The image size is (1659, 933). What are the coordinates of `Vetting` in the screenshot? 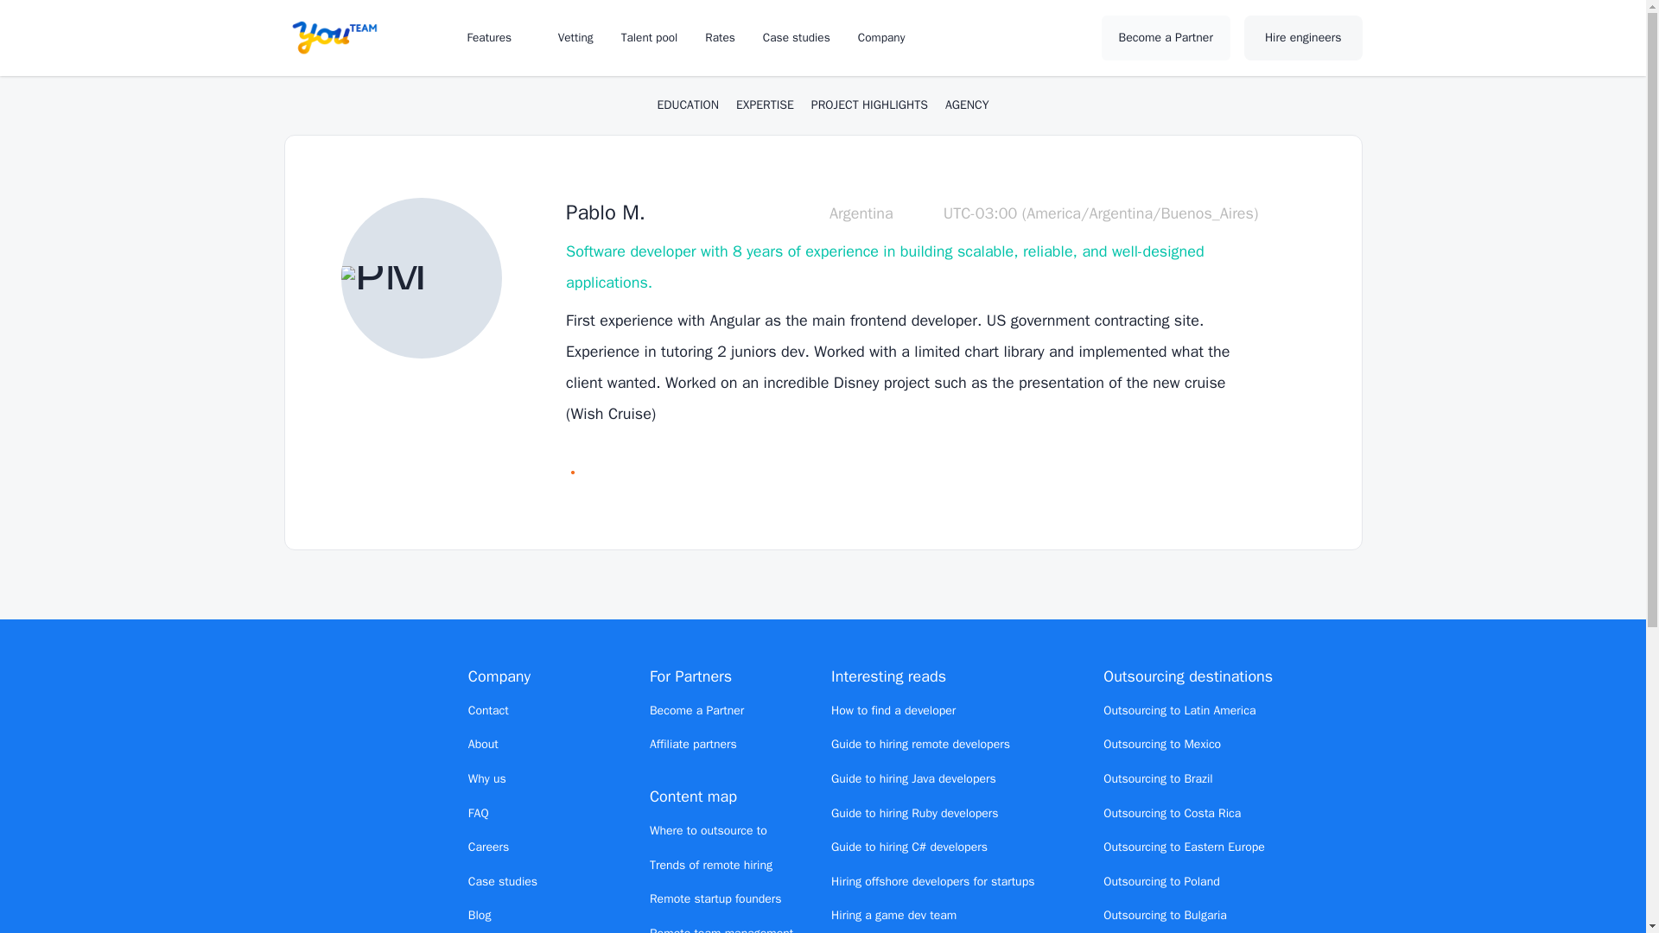 It's located at (575, 36).